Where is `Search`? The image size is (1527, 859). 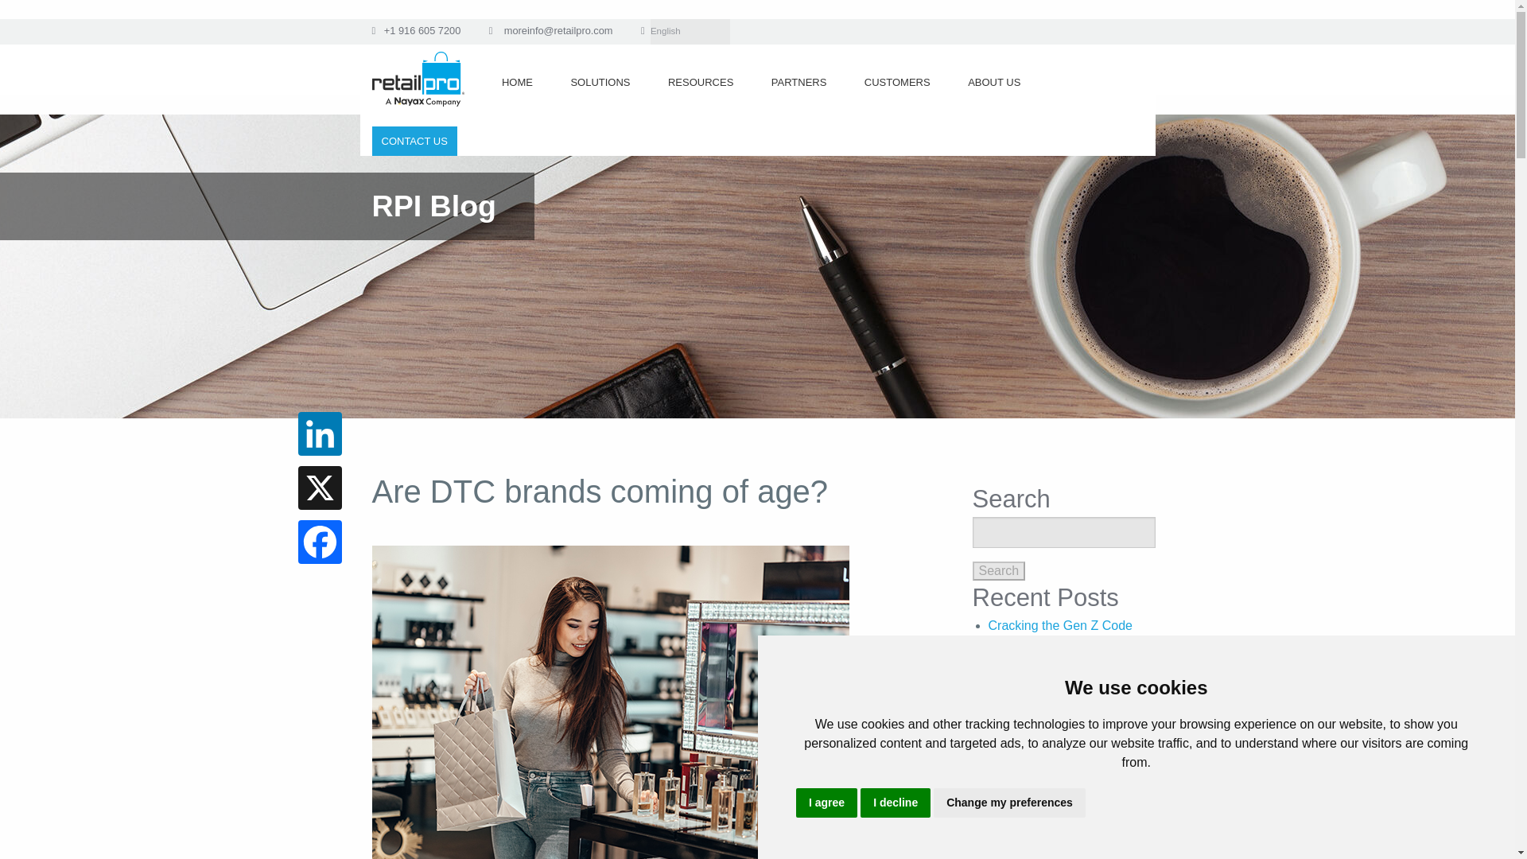
Search is located at coordinates (997, 571).